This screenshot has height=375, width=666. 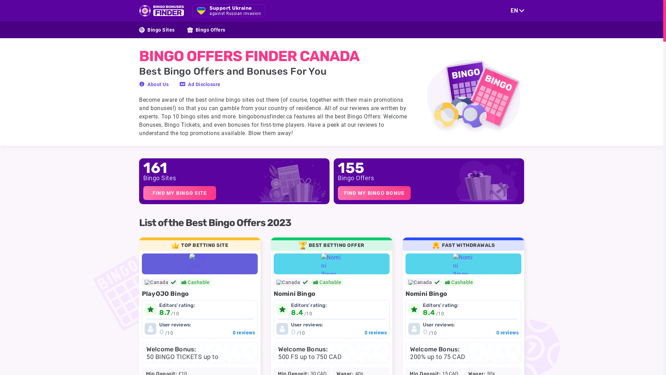 I want to click on Support Ukraine
against Russian invasion, so click(x=229, y=11).